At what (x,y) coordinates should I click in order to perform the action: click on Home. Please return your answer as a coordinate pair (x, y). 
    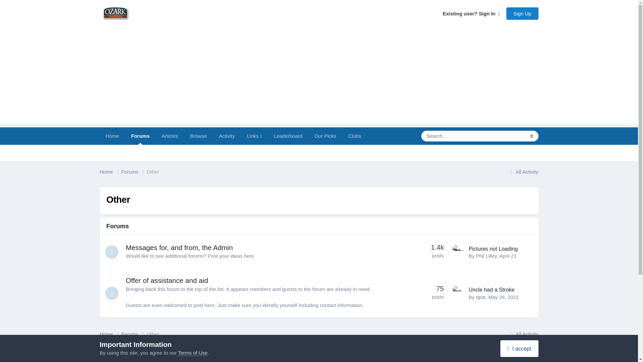
    Looking at the image, I should click on (111, 172).